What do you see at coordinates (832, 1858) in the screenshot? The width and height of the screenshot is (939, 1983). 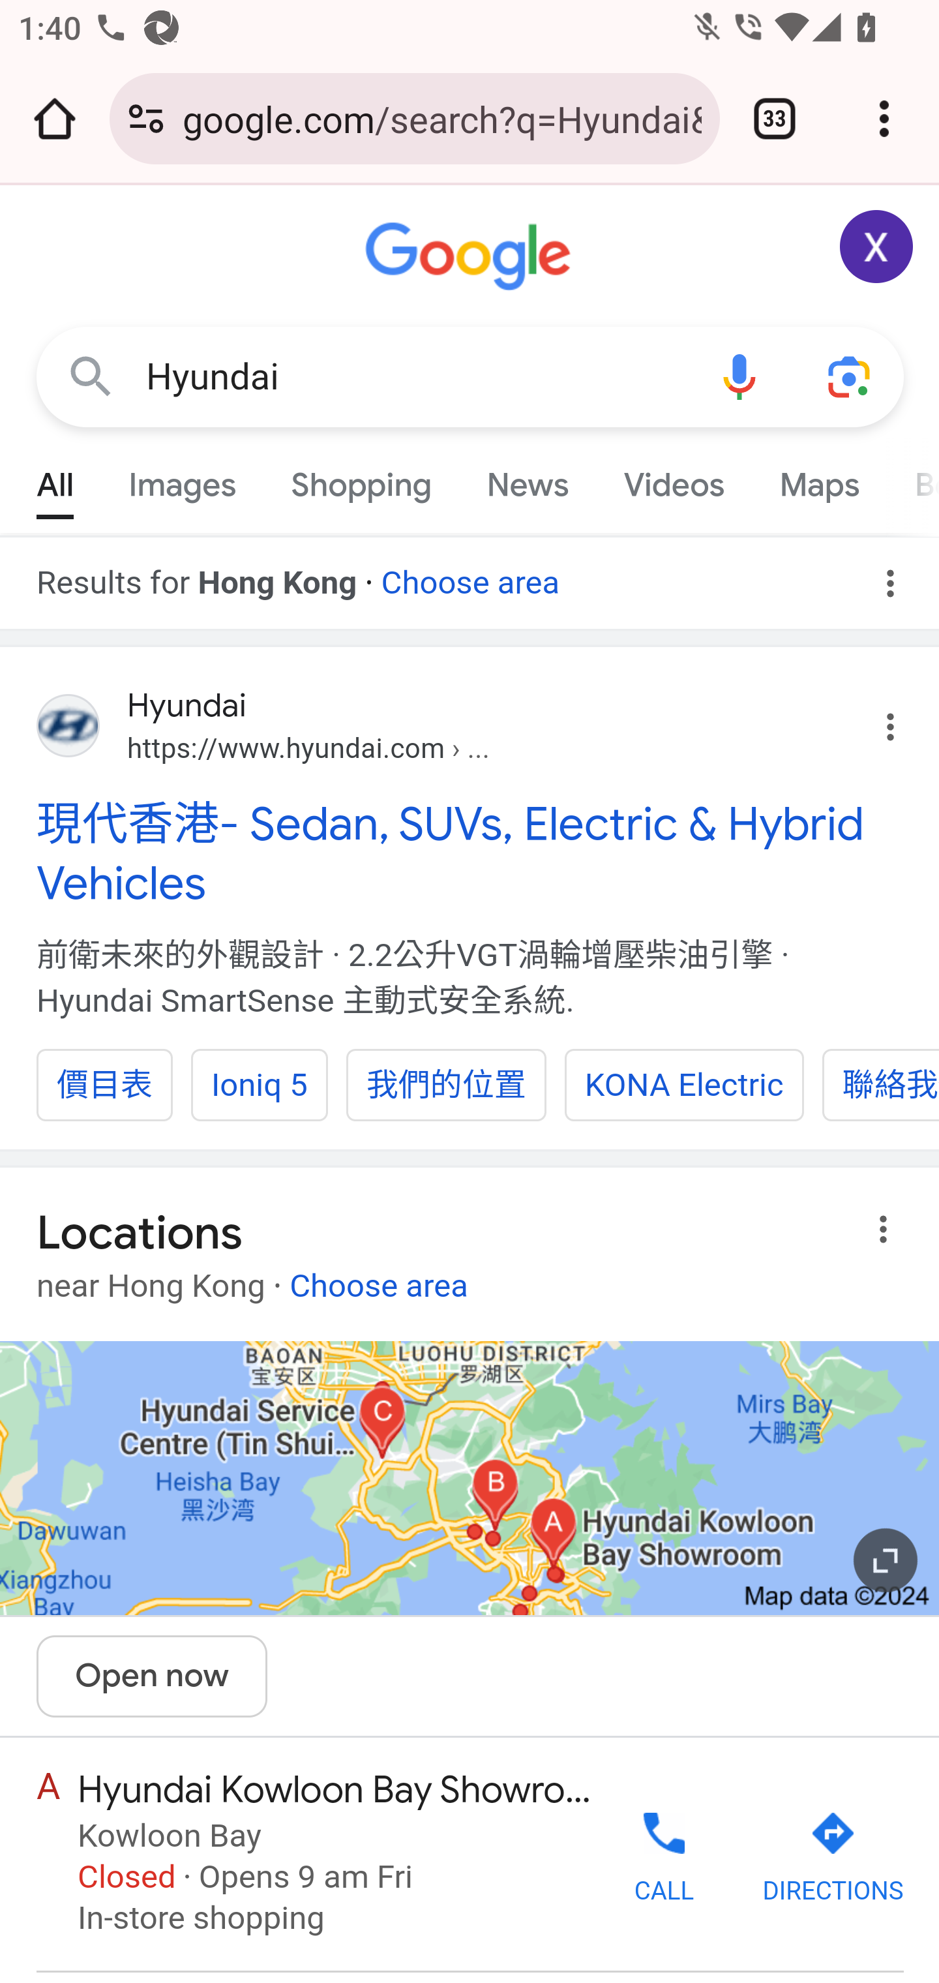 I see `DIRECTIONS` at bounding box center [832, 1858].